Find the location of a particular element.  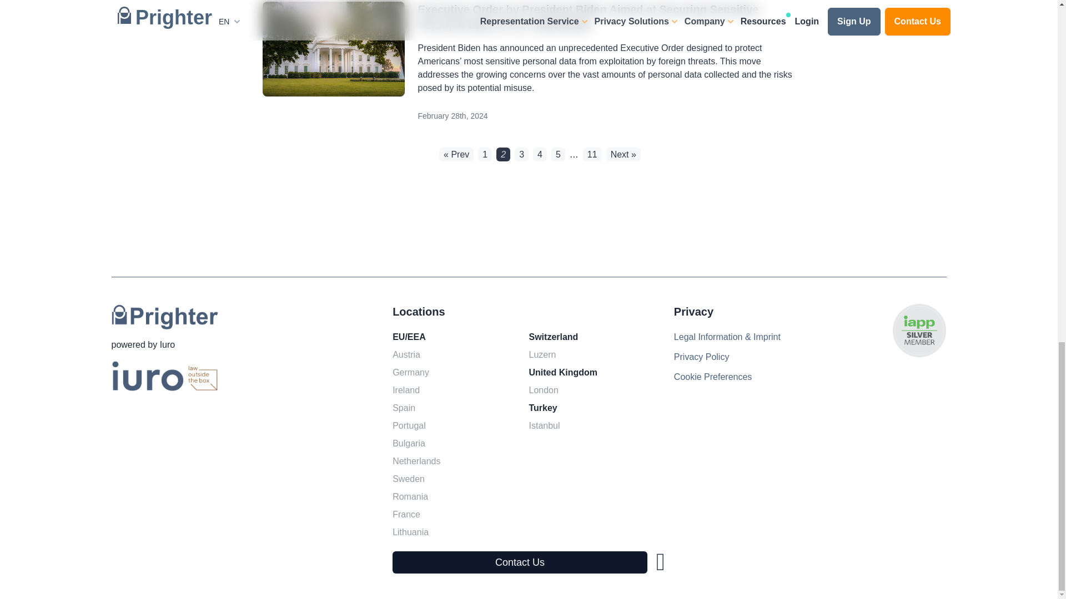

11 is located at coordinates (592, 154).